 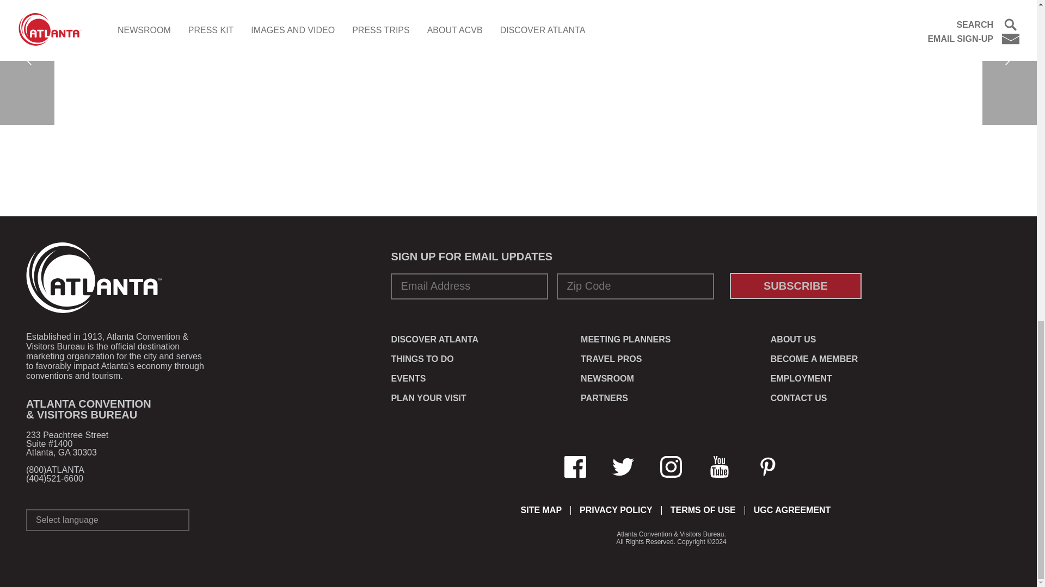 I want to click on PLAN YOUR VISIT, so click(x=428, y=398).